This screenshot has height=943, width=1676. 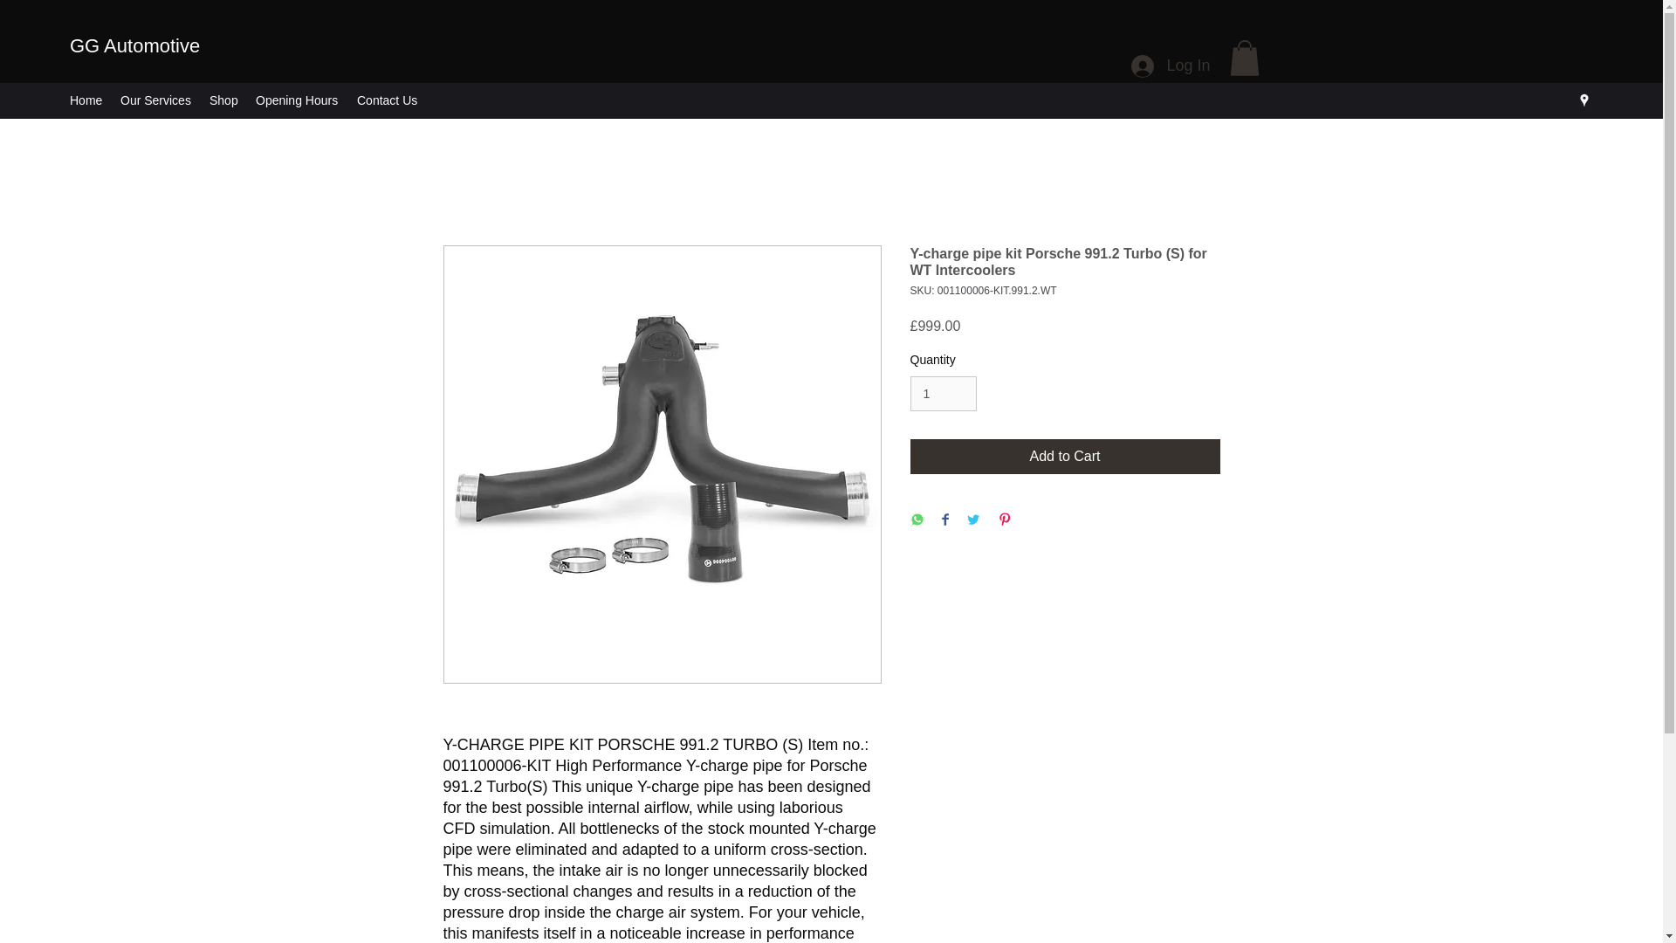 I want to click on GG Automotive, so click(x=134, y=45).